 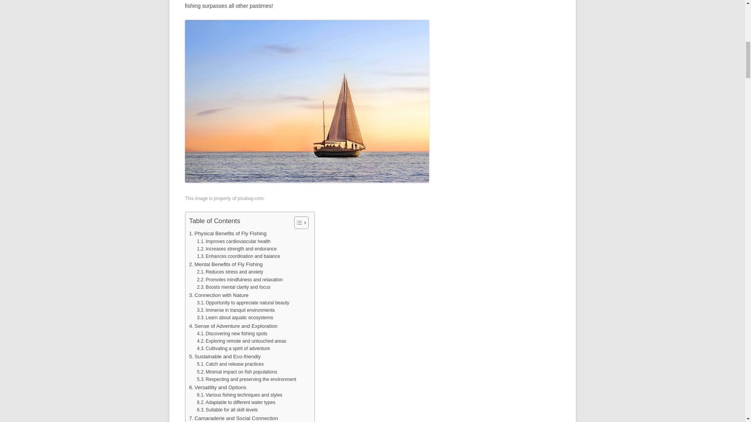 I want to click on Various fishing techniques and styles, so click(x=239, y=395).